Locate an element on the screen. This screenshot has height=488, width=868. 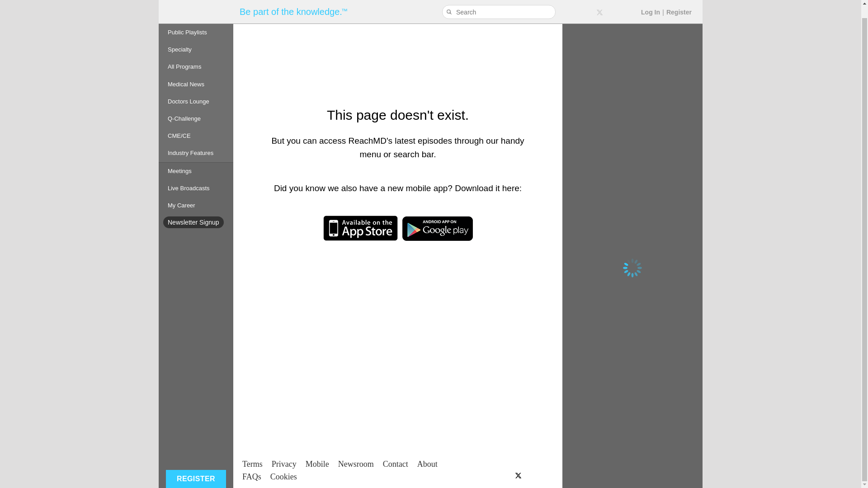
Register is located at coordinates (679, 2).